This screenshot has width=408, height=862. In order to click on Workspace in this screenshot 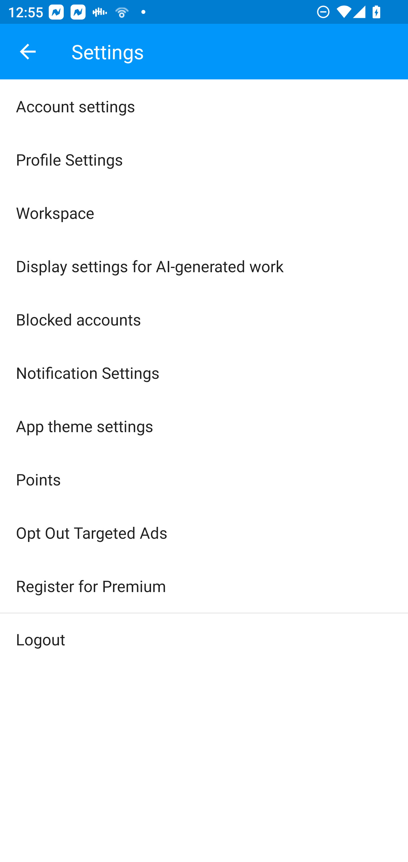, I will do `click(204, 213)`.